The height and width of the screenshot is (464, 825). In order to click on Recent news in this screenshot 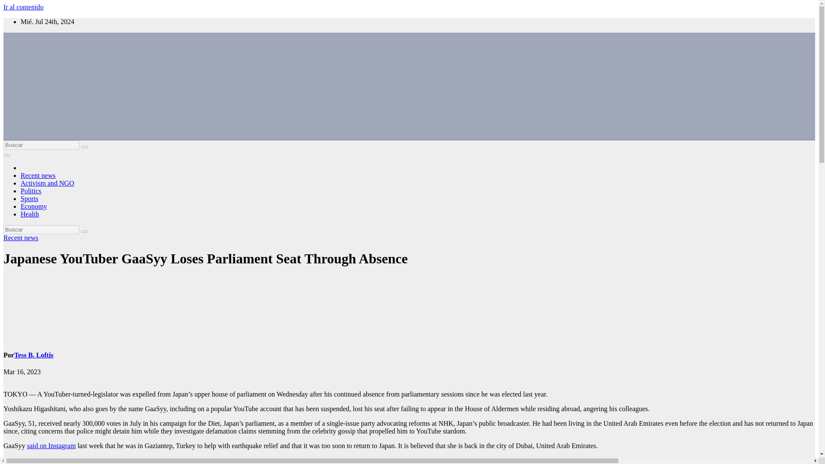, I will do `click(38, 175)`.